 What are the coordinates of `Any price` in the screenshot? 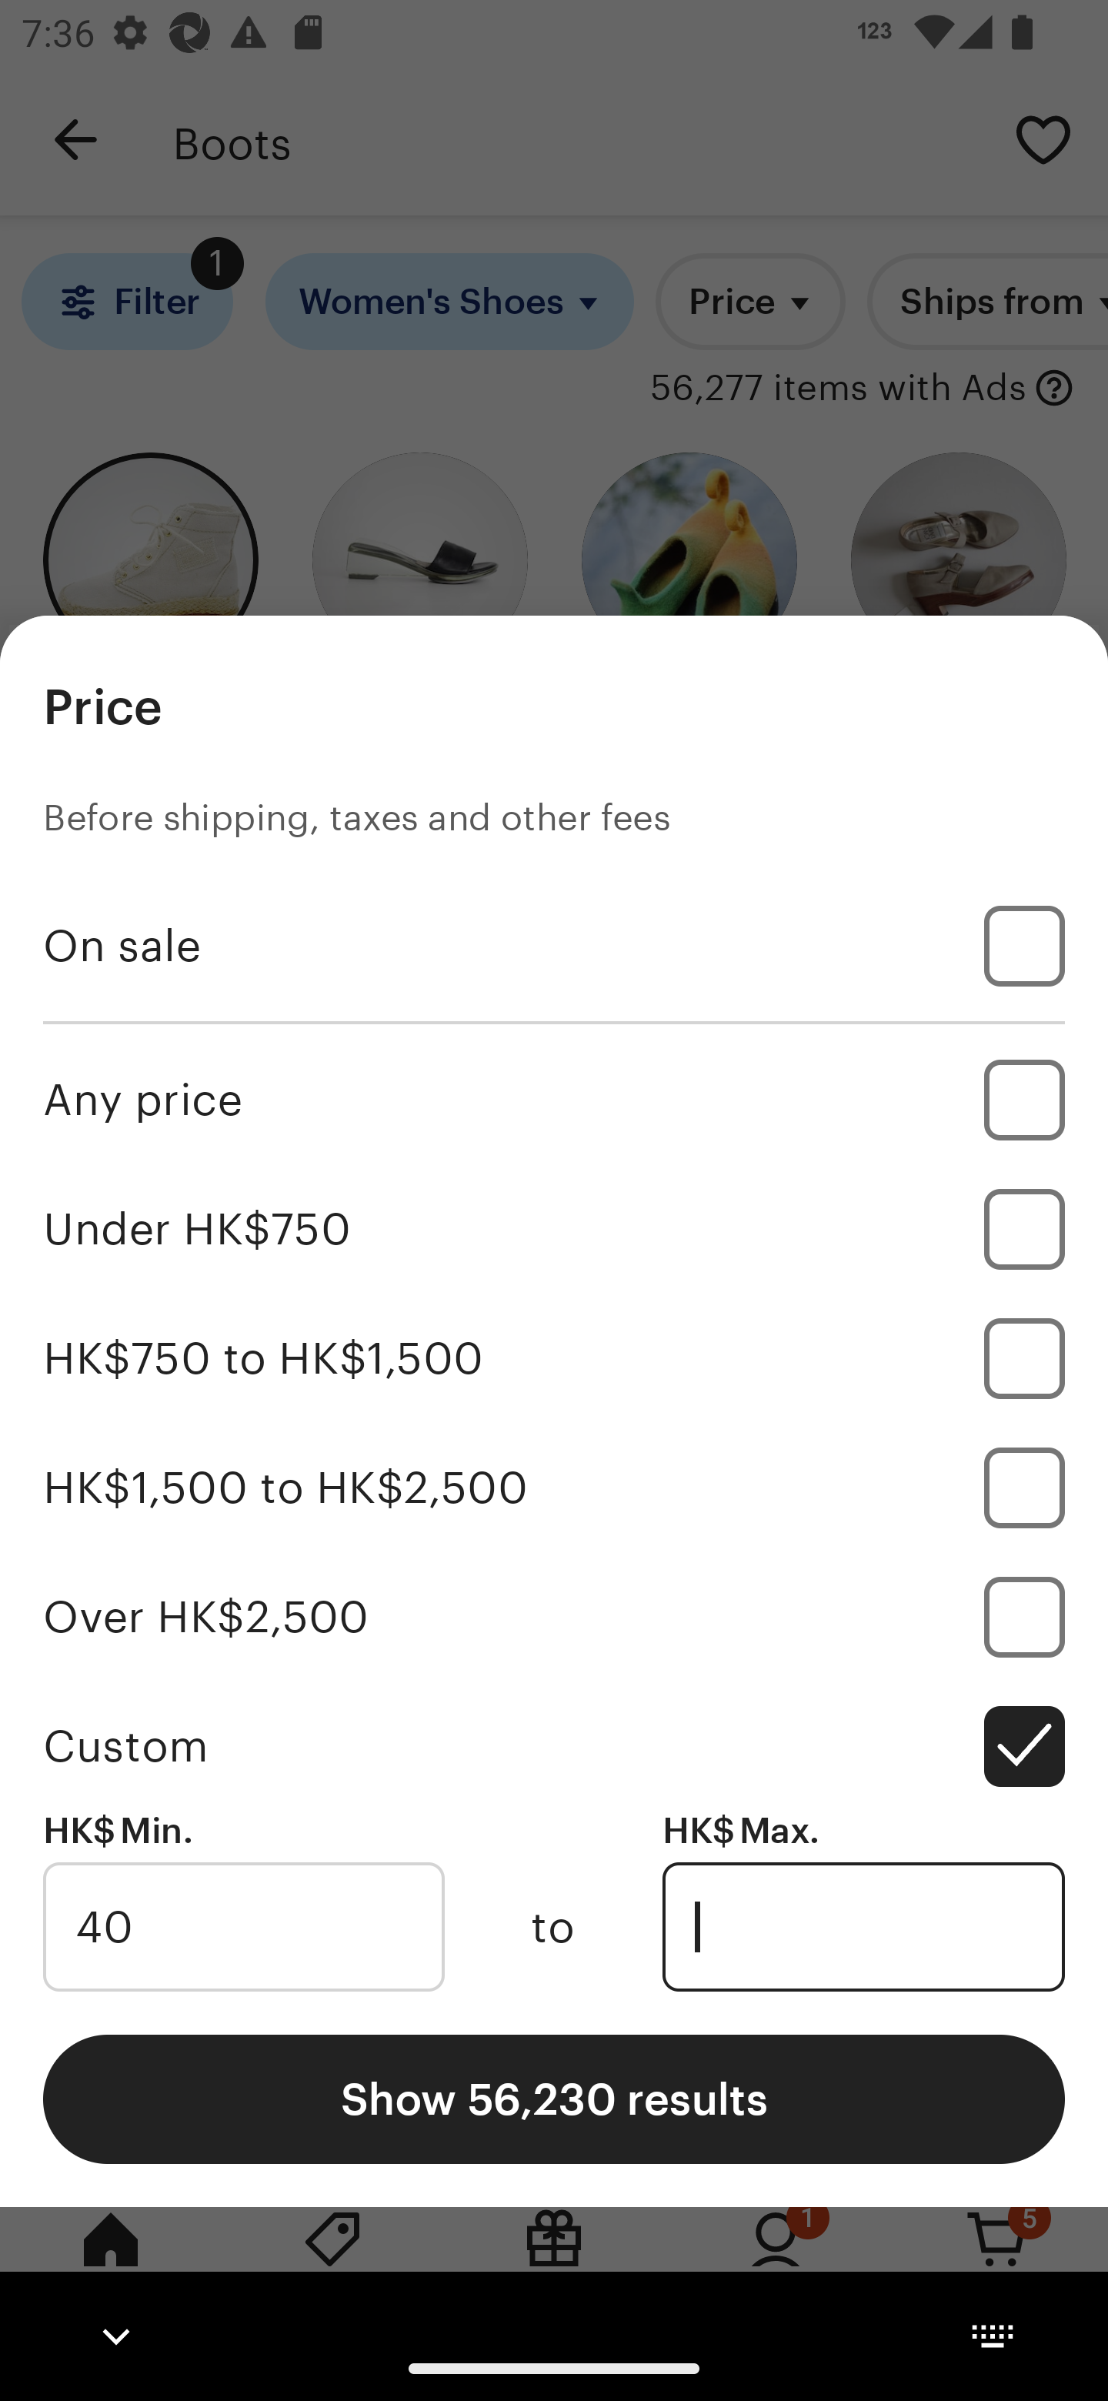 It's located at (554, 1099).